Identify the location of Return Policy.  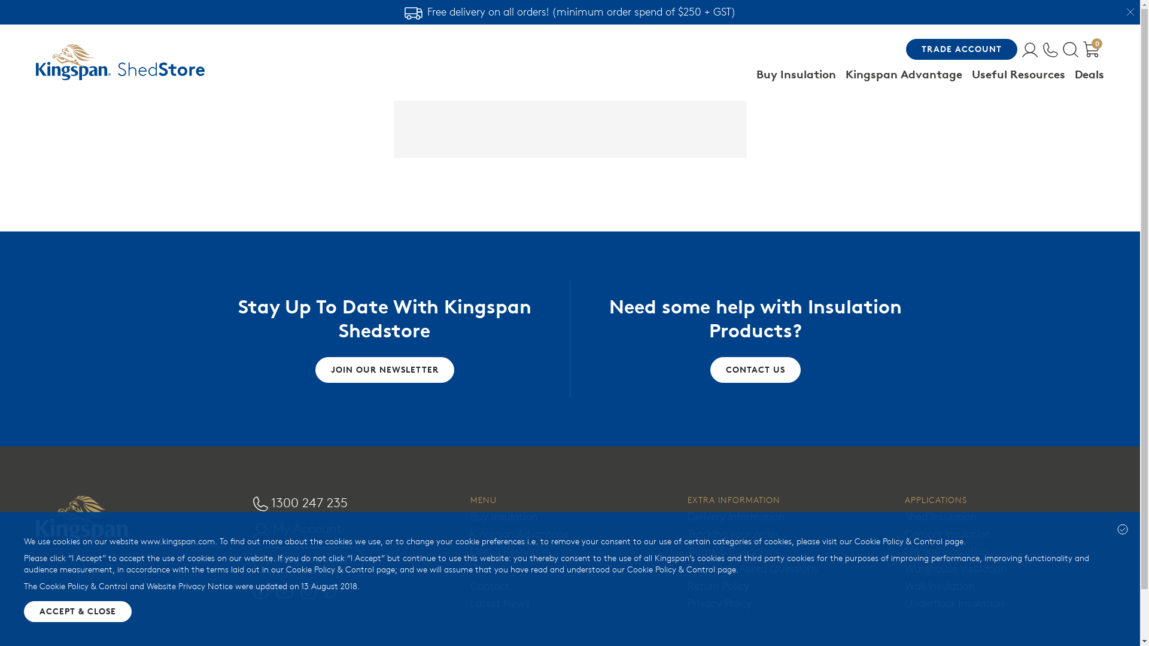
(718, 586).